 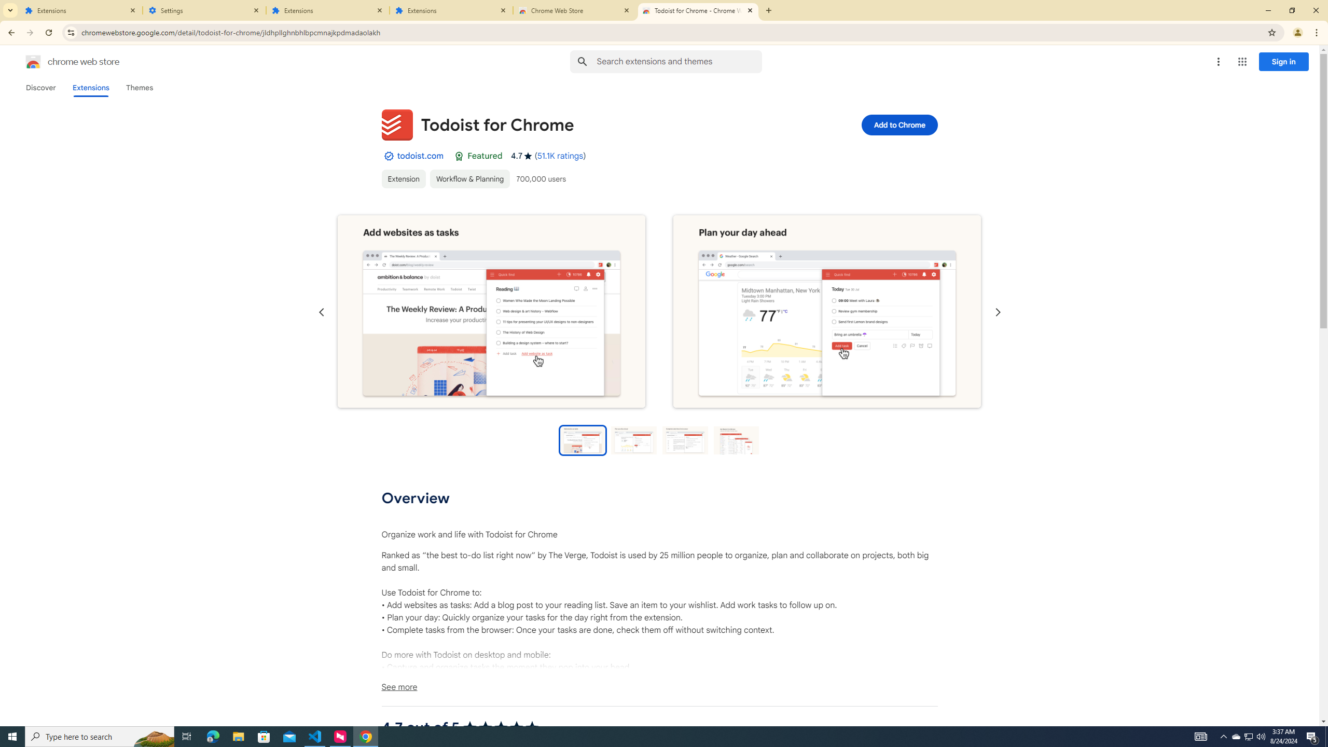 I want to click on Next slide, so click(x=997, y=312).